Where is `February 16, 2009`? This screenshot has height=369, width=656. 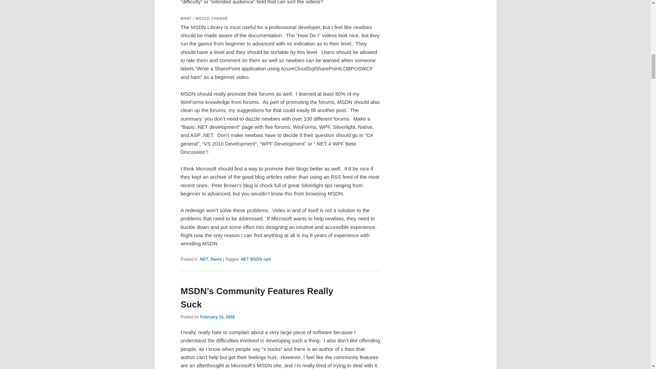
February 16, 2009 is located at coordinates (217, 317).